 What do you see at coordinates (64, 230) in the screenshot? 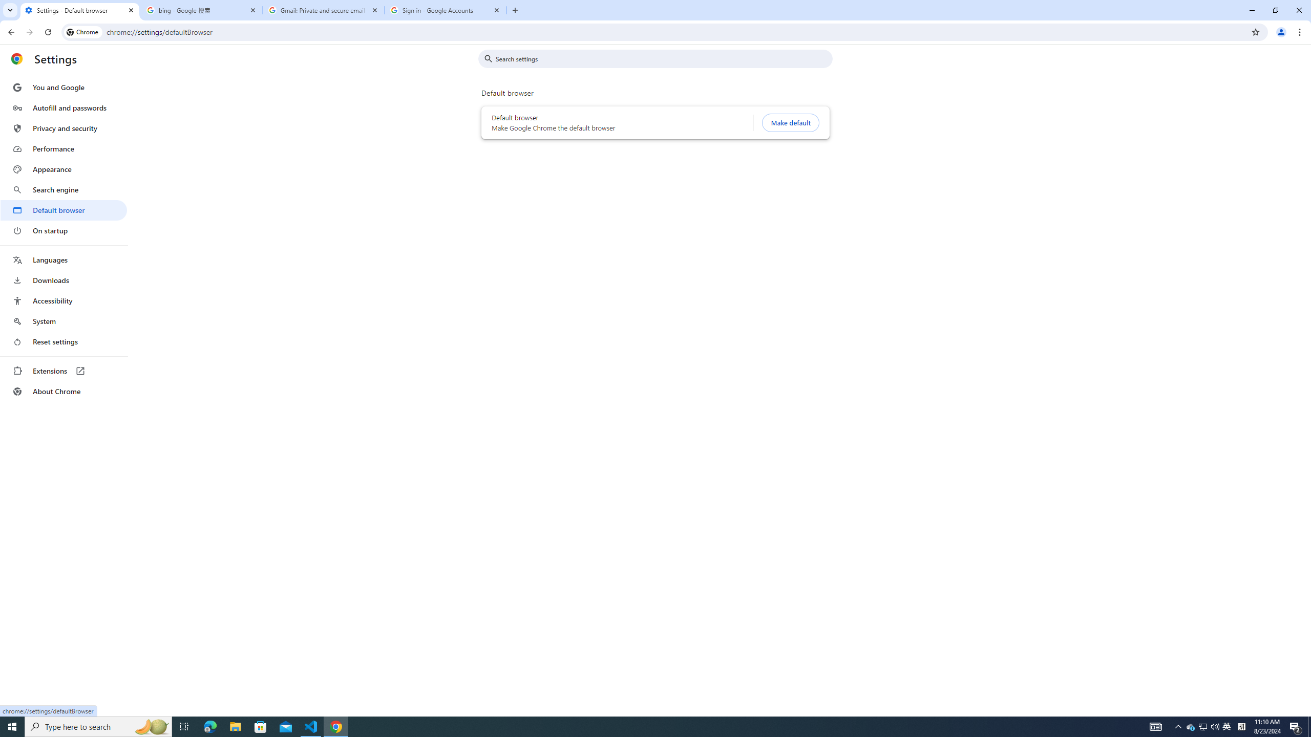
I see `On startup` at bounding box center [64, 230].